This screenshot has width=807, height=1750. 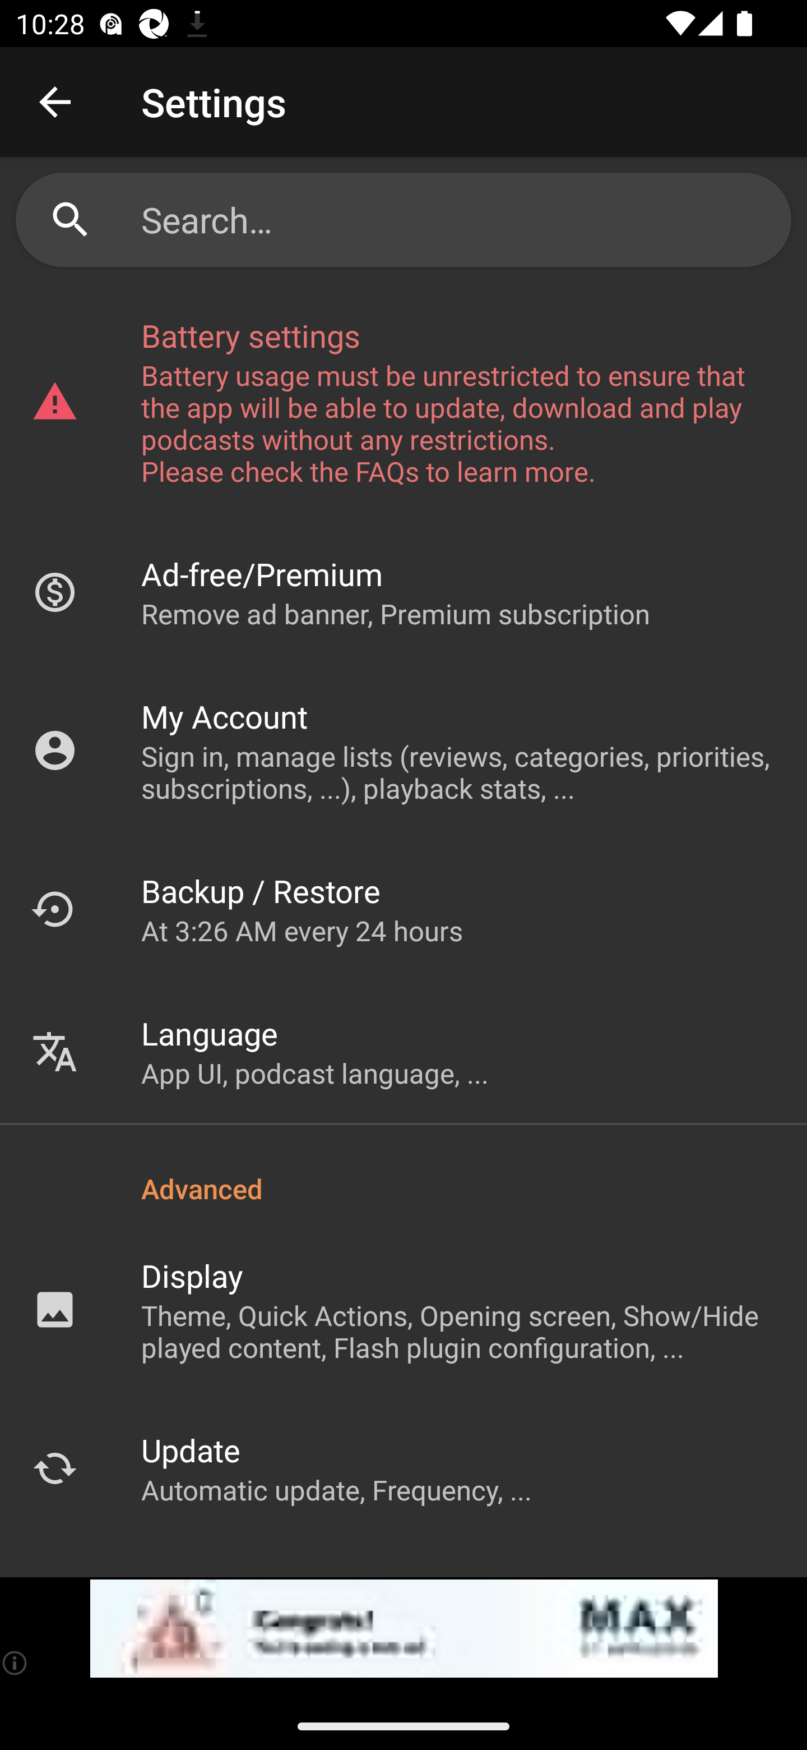 What do you see at coordinates (403, 1468) in the screenshot?
I see `Update Automatic update, Frequency, ...` at bounding box center [403, 1468].